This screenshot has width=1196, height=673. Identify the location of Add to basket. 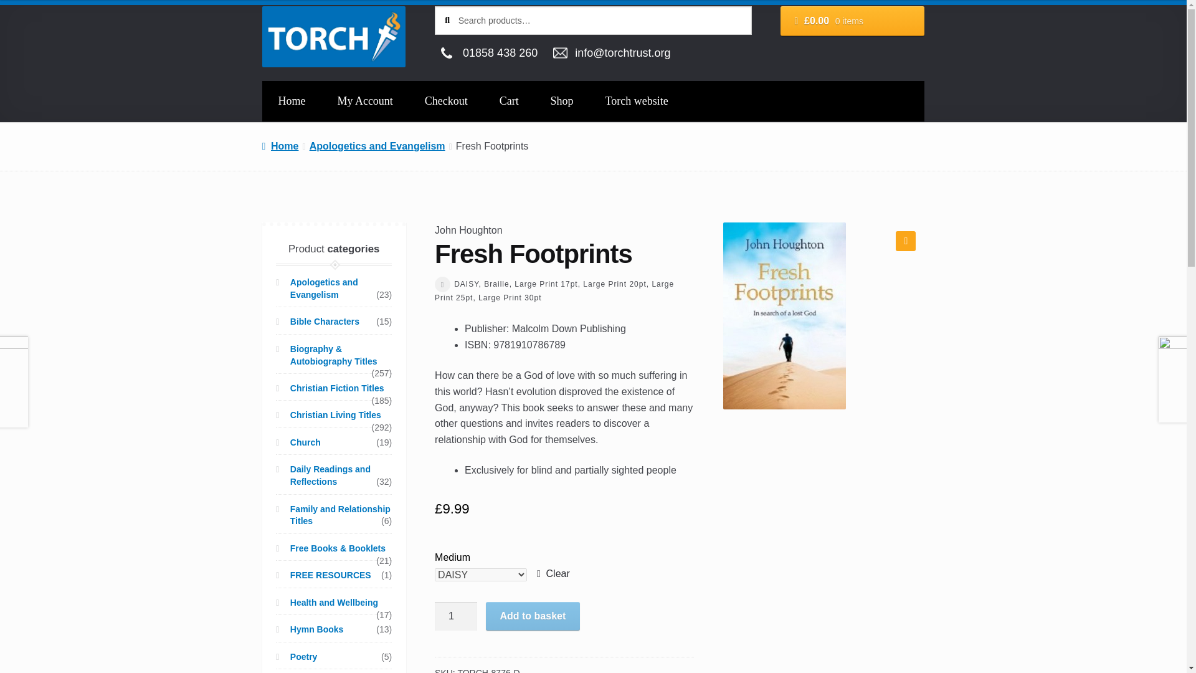
(533, 616).